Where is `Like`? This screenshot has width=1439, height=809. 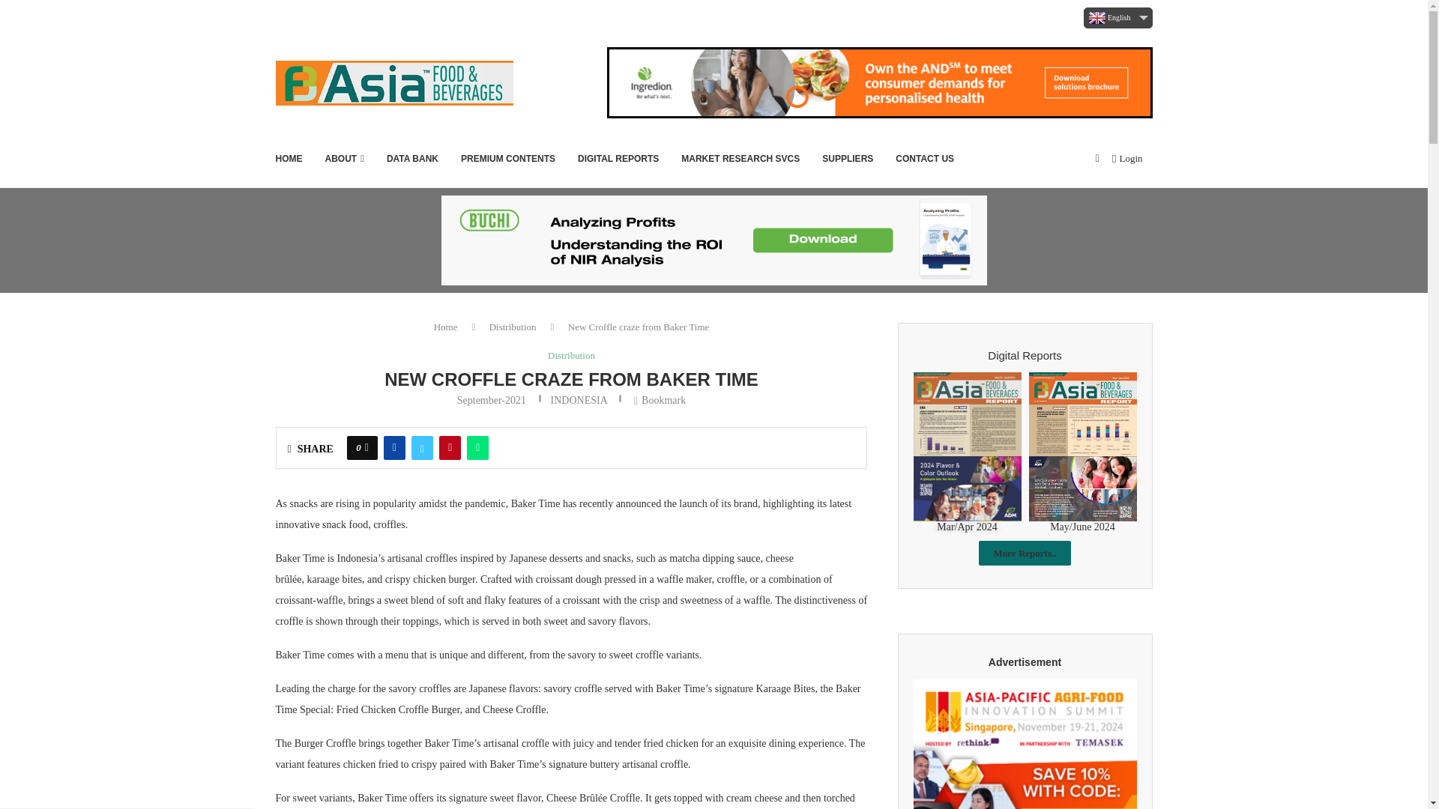 Like is located at coordinates (366, 448).